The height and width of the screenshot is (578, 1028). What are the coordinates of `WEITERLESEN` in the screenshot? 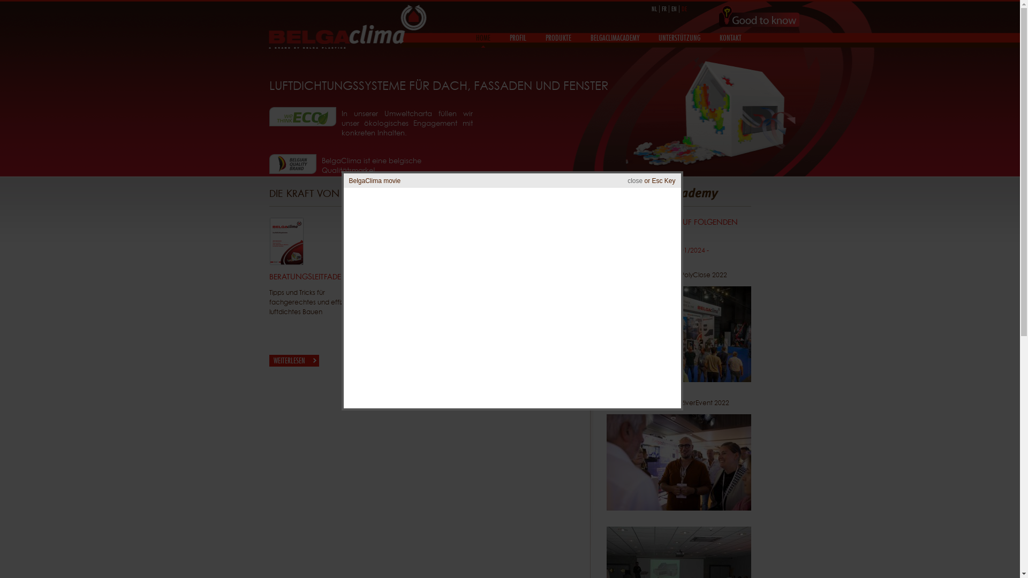 It's located at (399, 361).